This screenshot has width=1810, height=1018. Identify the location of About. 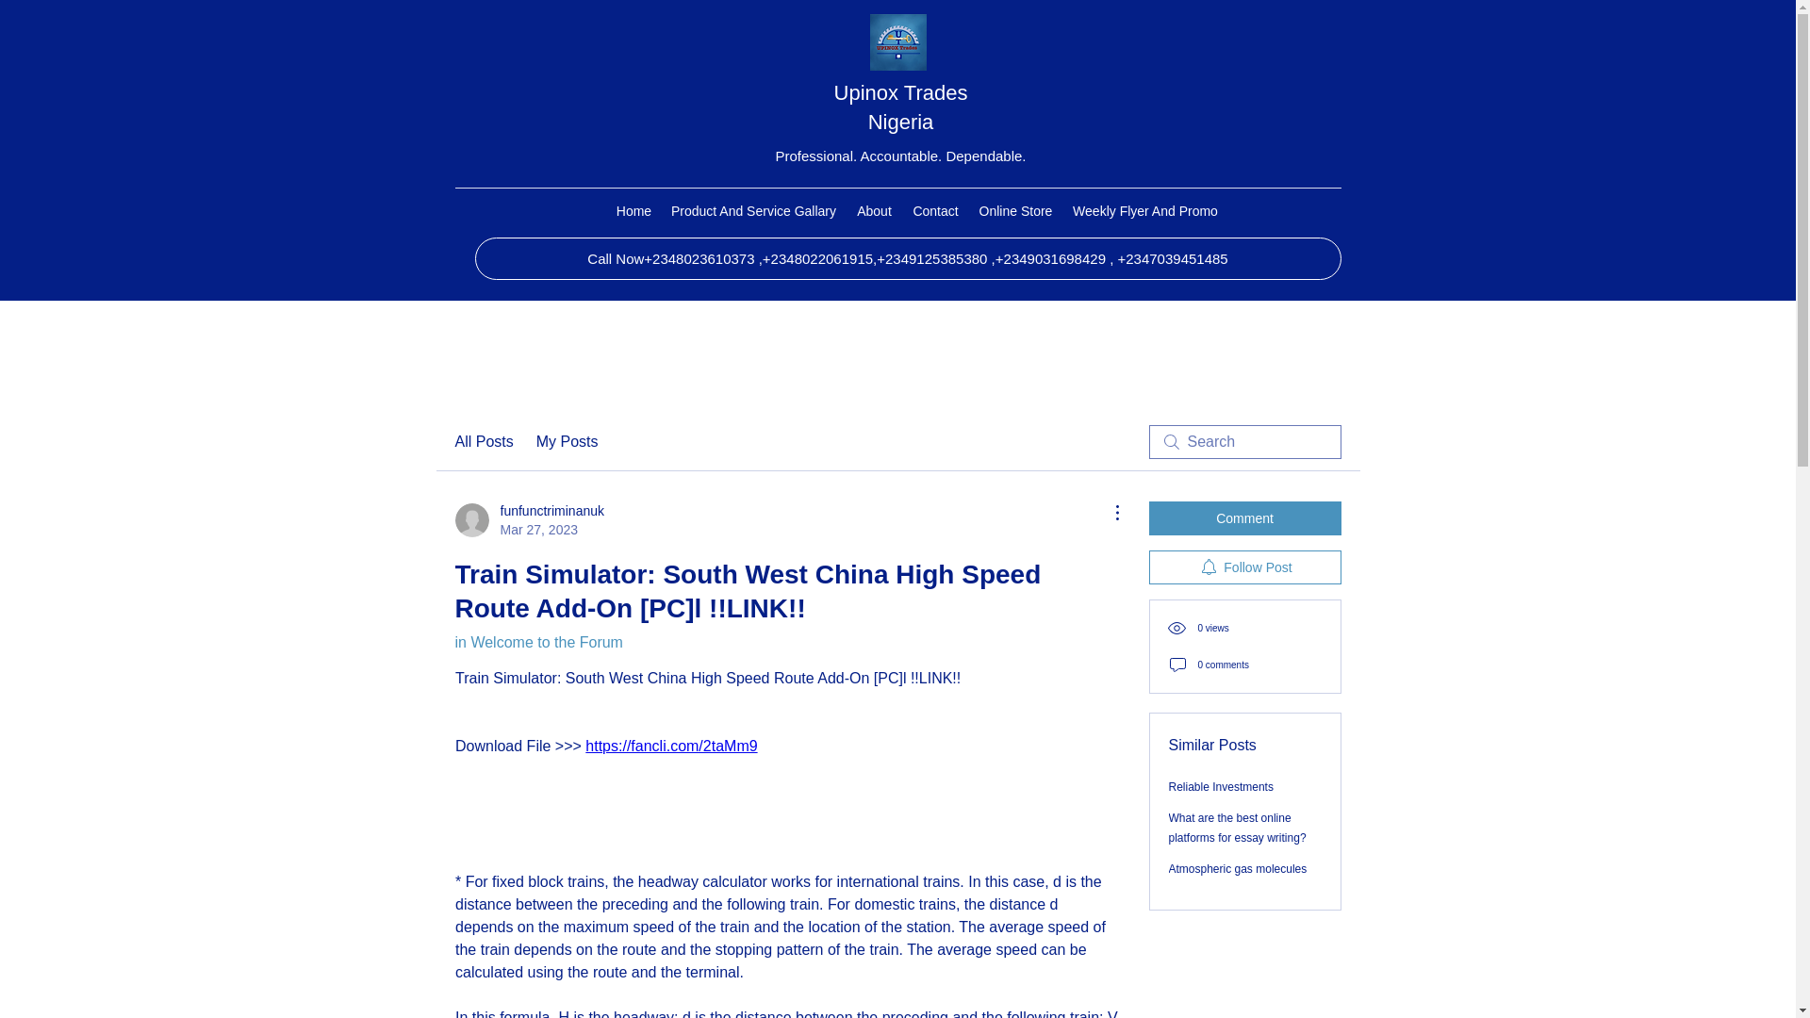
(875, 211).